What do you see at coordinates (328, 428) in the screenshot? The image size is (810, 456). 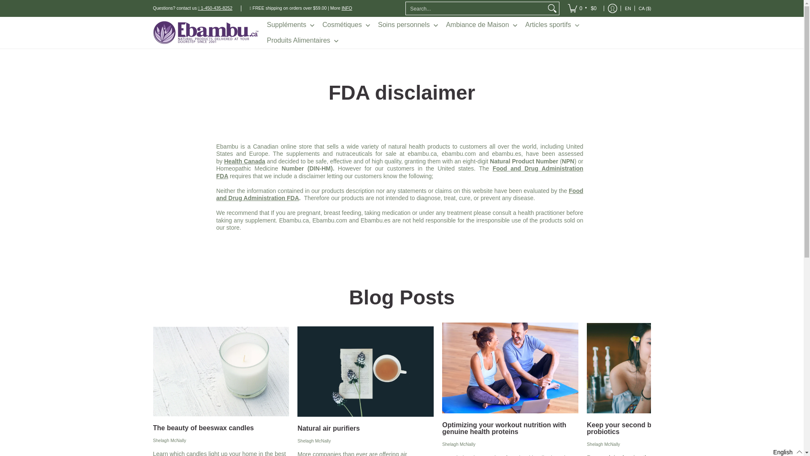 I see `Natural air purifiers` at bounding box center [328, 428].